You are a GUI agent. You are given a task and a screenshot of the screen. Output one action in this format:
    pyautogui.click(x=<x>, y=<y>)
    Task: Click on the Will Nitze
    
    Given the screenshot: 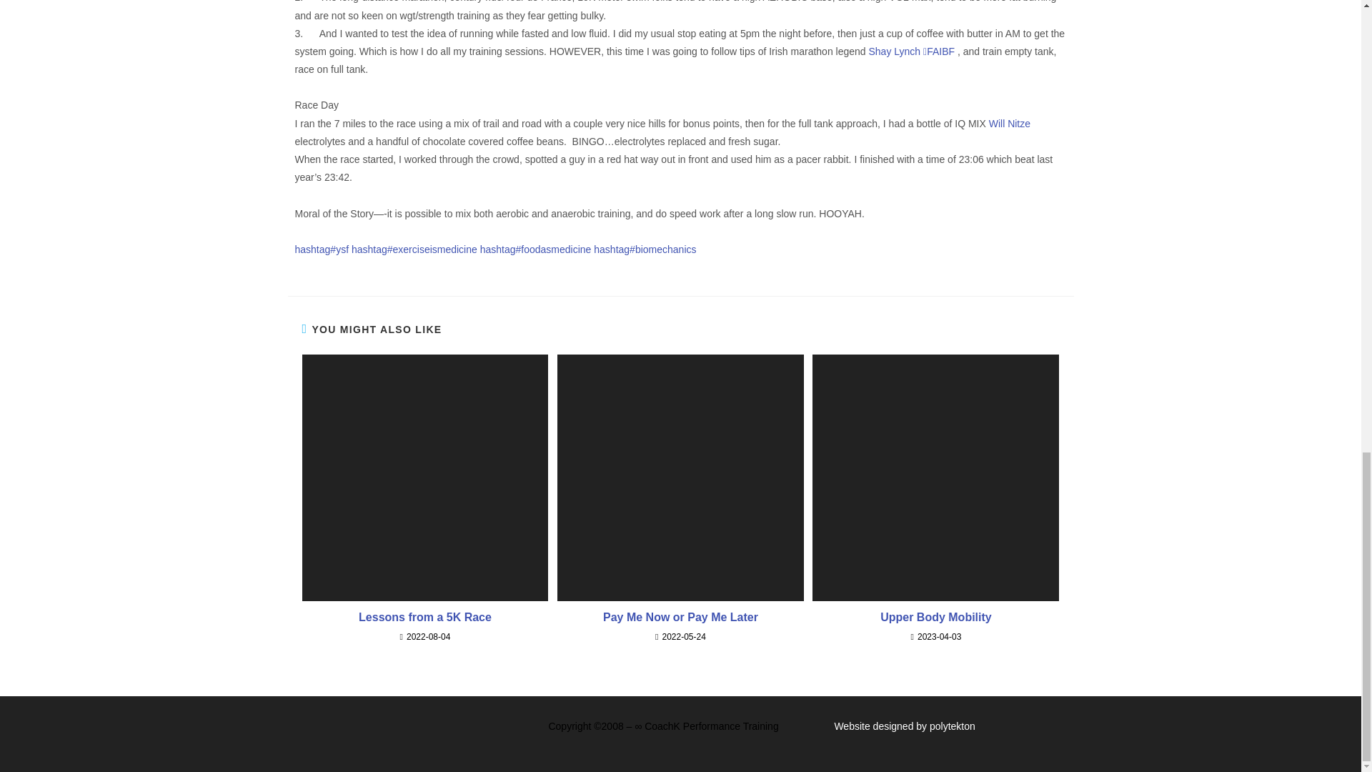 What is the action you would take?
    pyautogui.click(x=1009, y=124)
    